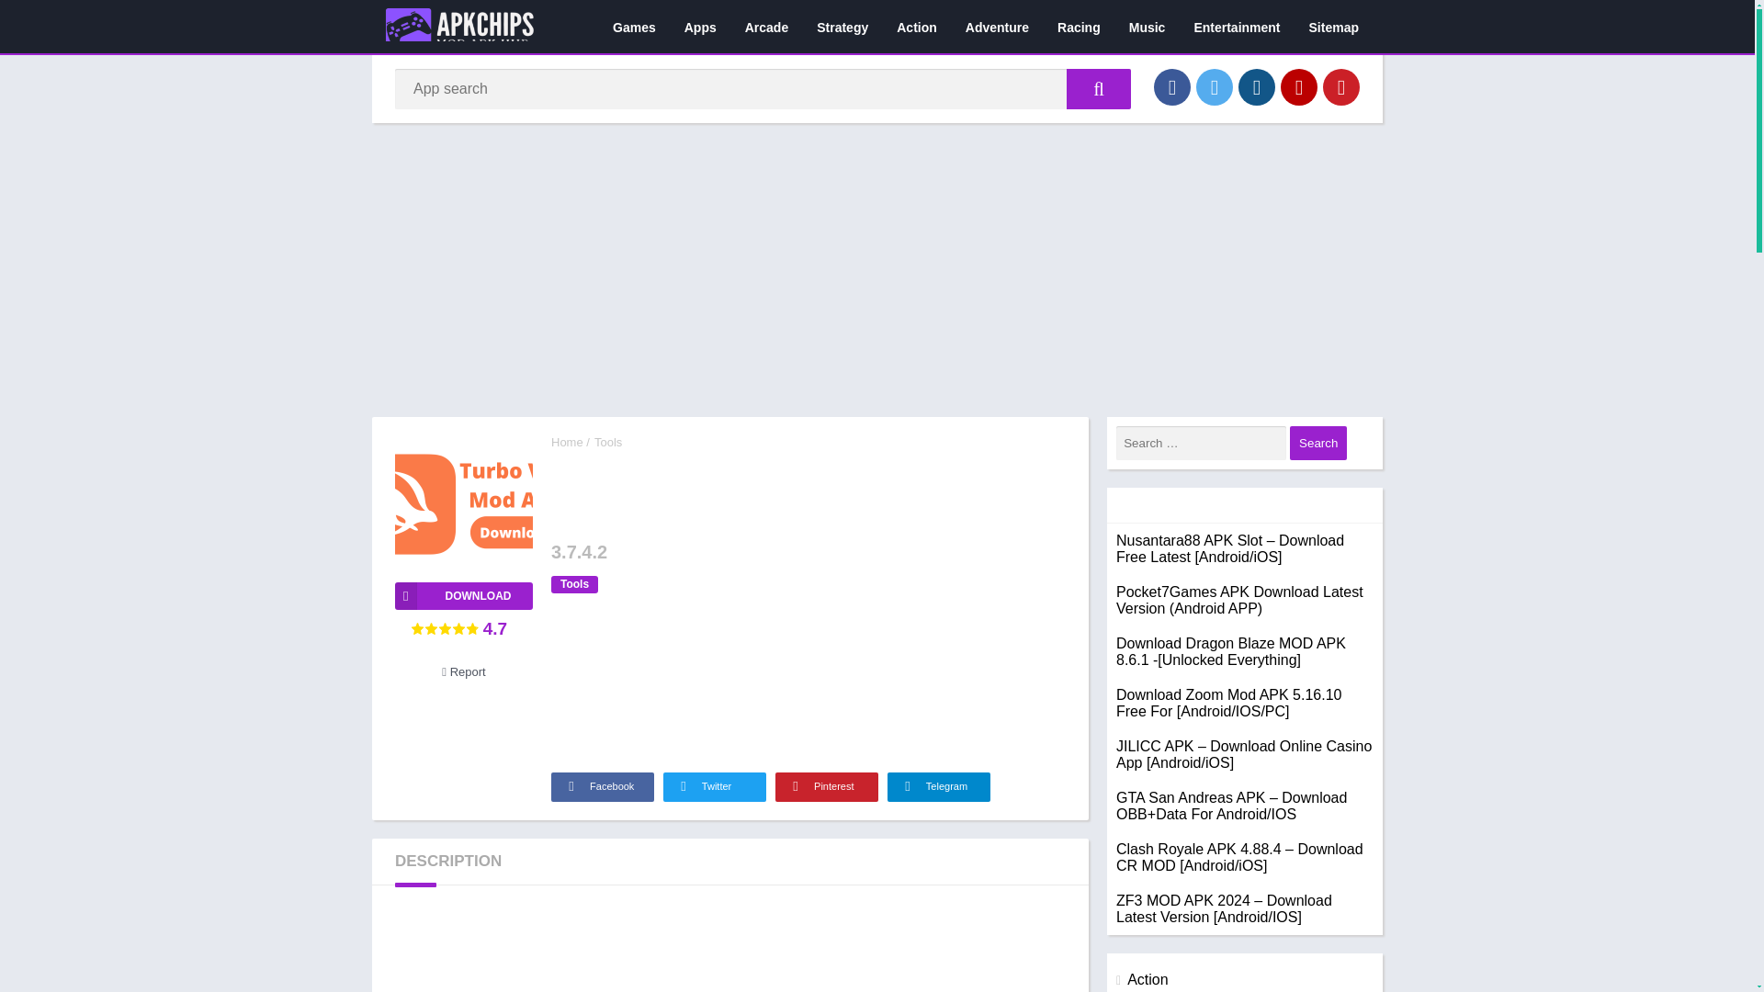 The width and height of the screenshot is (1764, 992). What do you see at coordinates (567, 443) in the screenshot?
I see `Home` at bounding box center [567, 443].